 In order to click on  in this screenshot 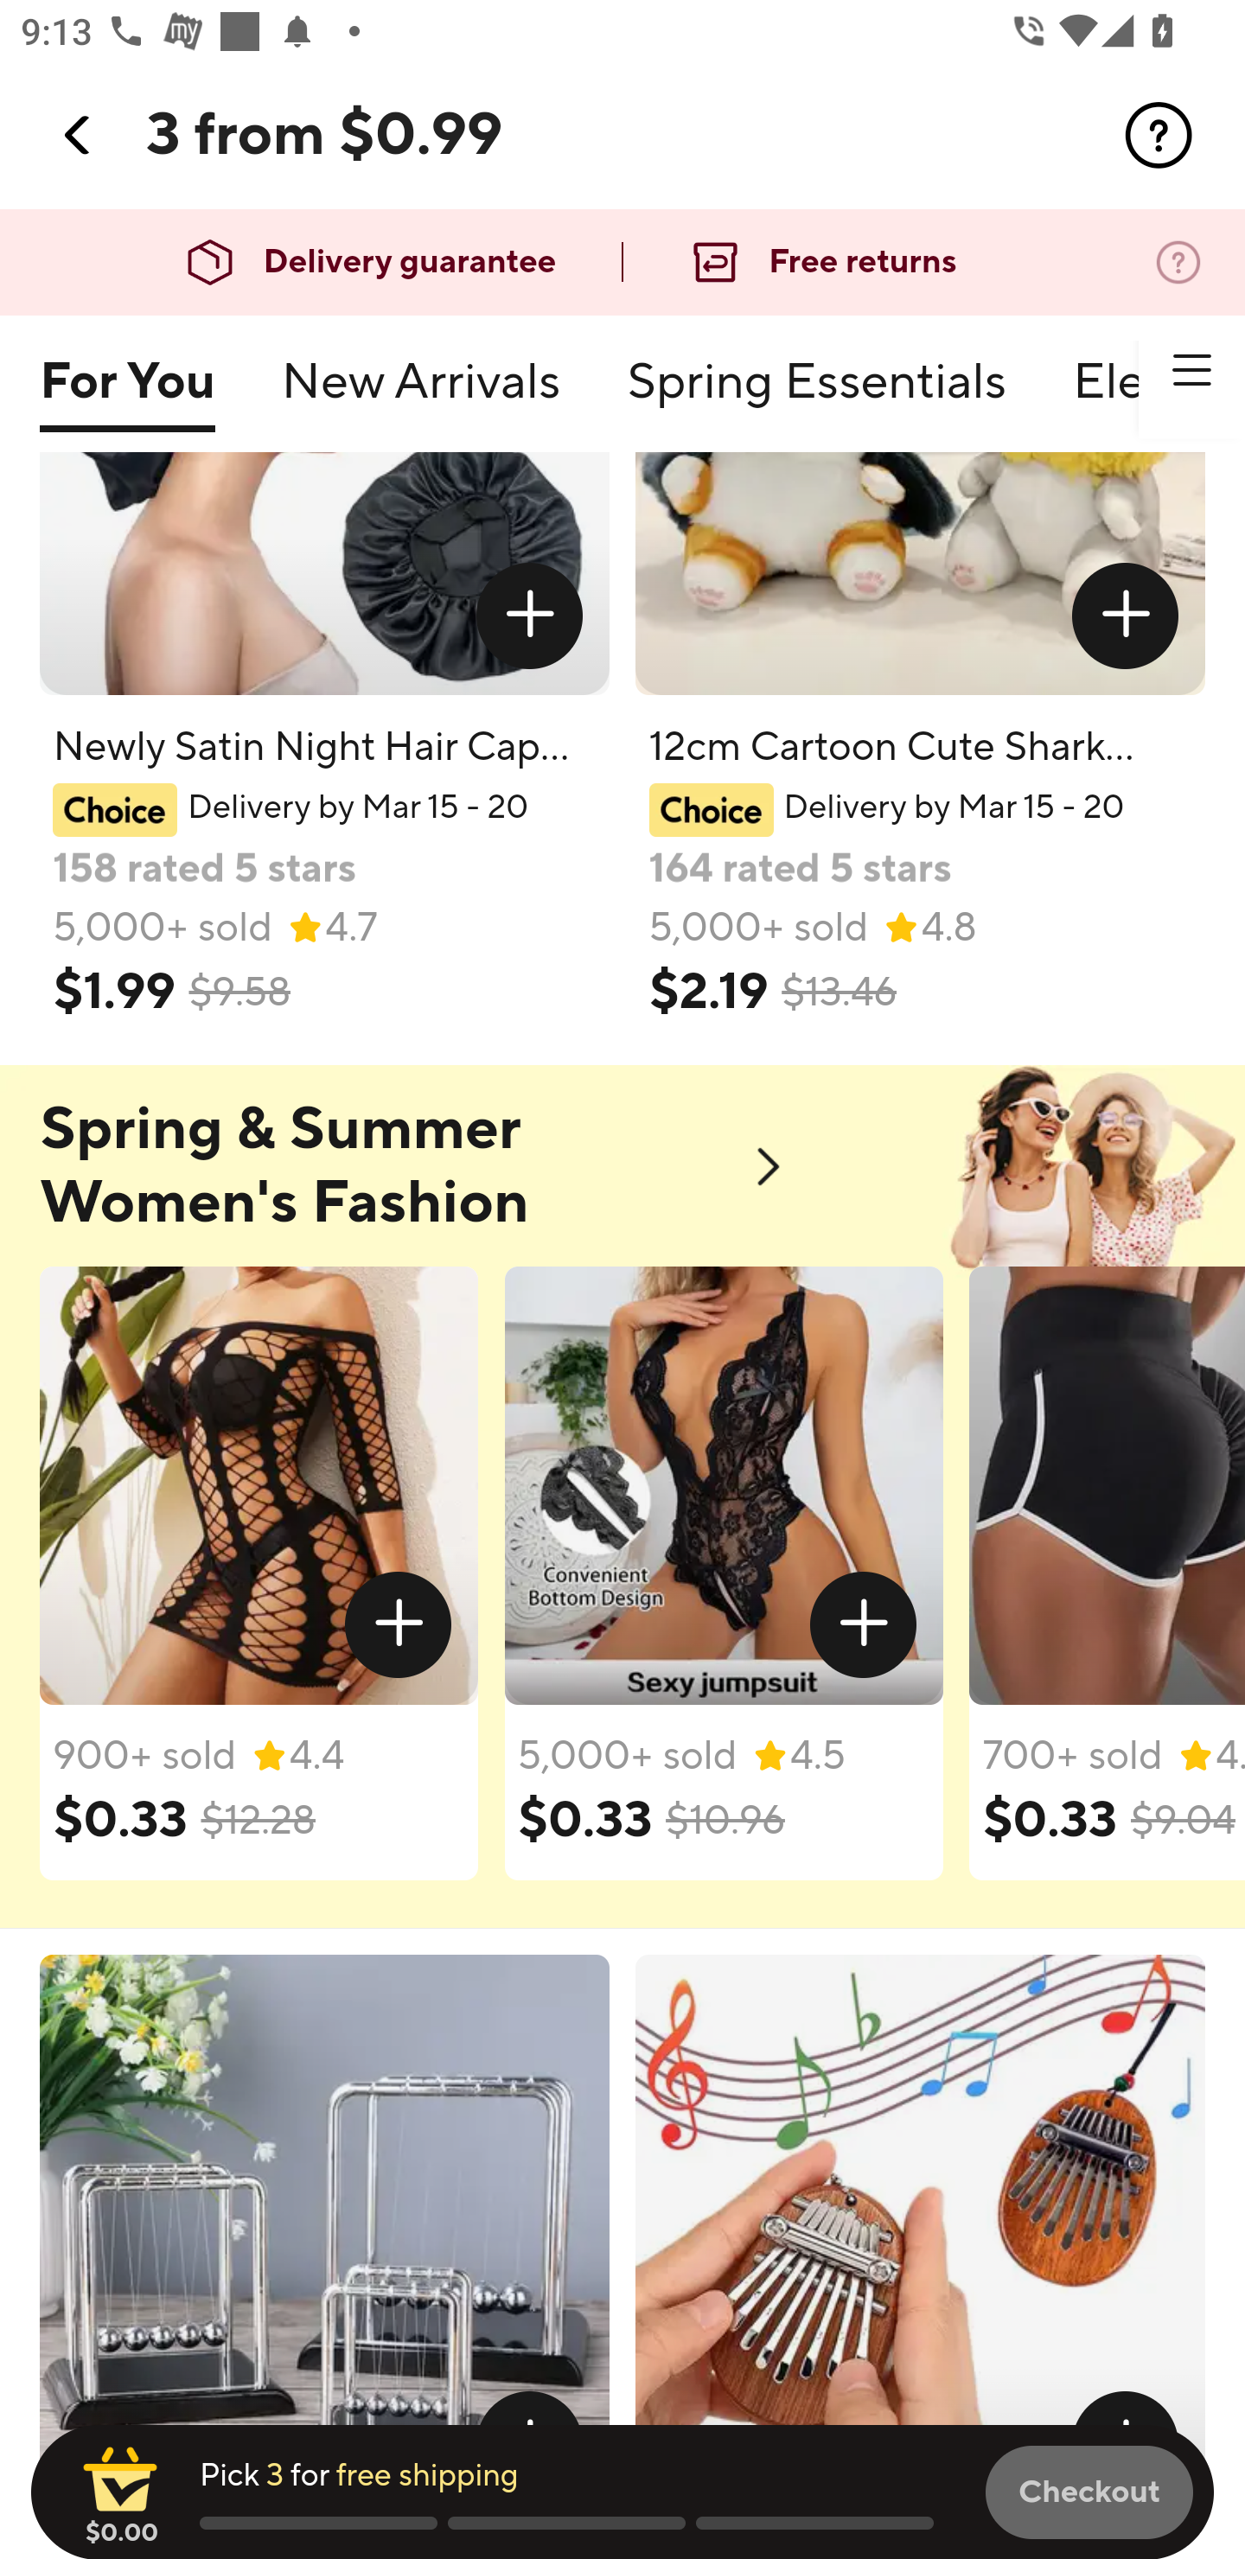, I will do `click(1191, 370)`.